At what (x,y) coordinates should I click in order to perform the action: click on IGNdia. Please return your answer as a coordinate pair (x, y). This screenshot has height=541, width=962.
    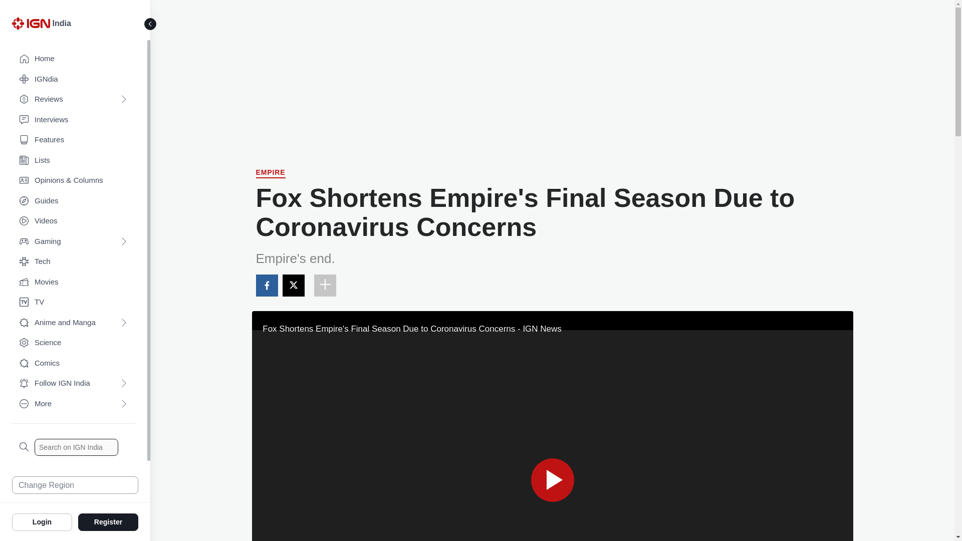
    Looking at the image, I should click on (73, 79).